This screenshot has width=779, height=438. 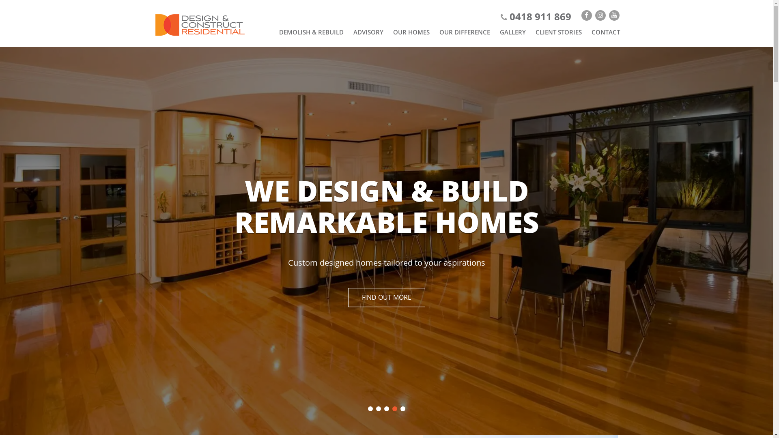 I want to click on OUR HOMES, so click(x=411, y=32).